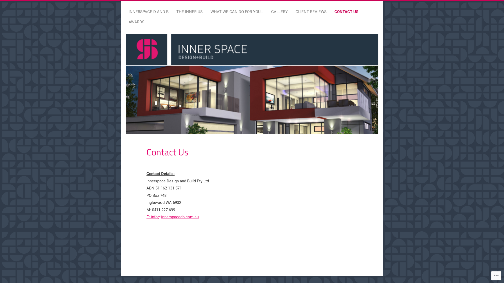 The width and height of the screenshot is (504, 283). What do you see at coordinates (173, 217) in the screenshot?
I see `E: info@innerspacedb.com.au` at bounding box center [173, 217].